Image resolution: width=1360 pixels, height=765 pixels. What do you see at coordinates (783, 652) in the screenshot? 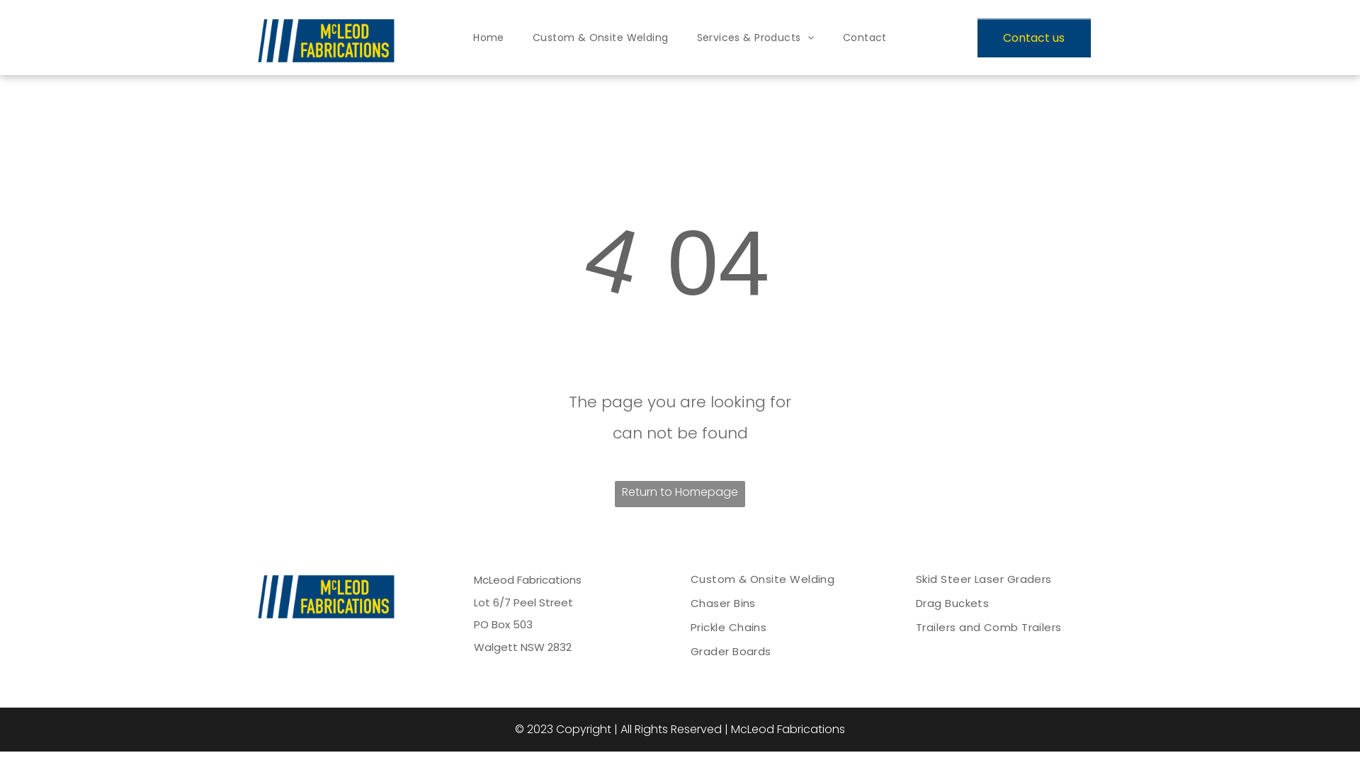
I see `Grader Boards` at bounding box center [783, 652].